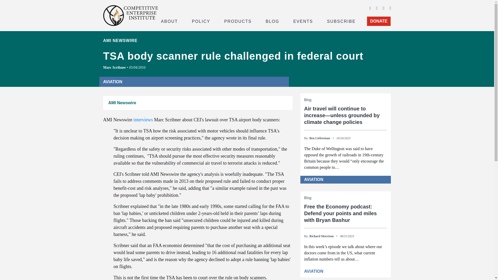 The image size is (498, 280). I want to click on DONATE, so click(379, 21).